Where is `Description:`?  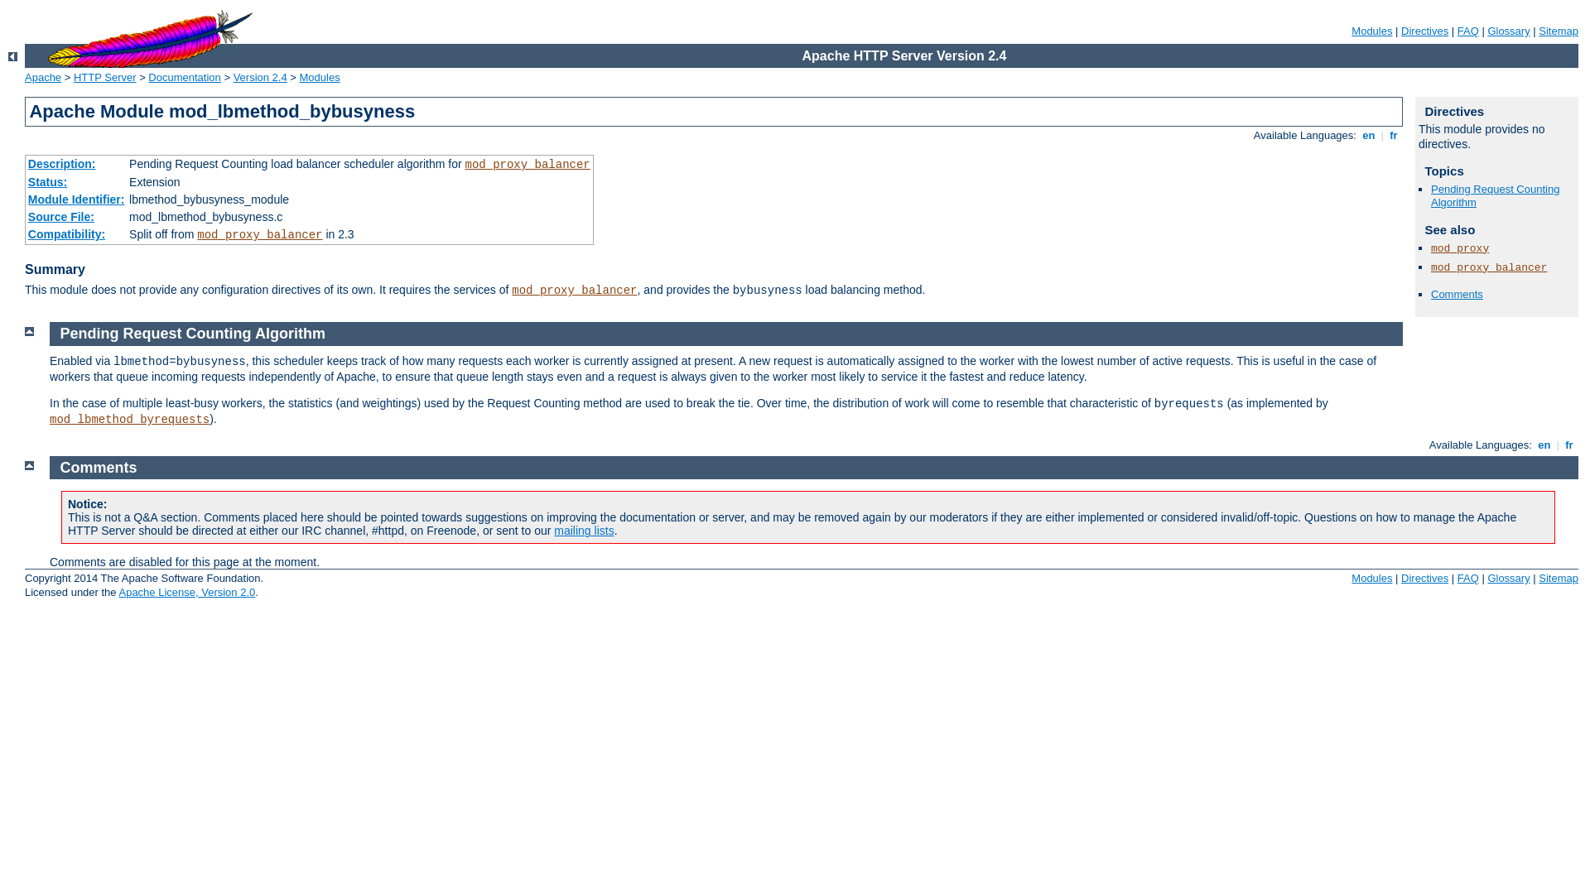 Description: is located at coordinates (62, 164).